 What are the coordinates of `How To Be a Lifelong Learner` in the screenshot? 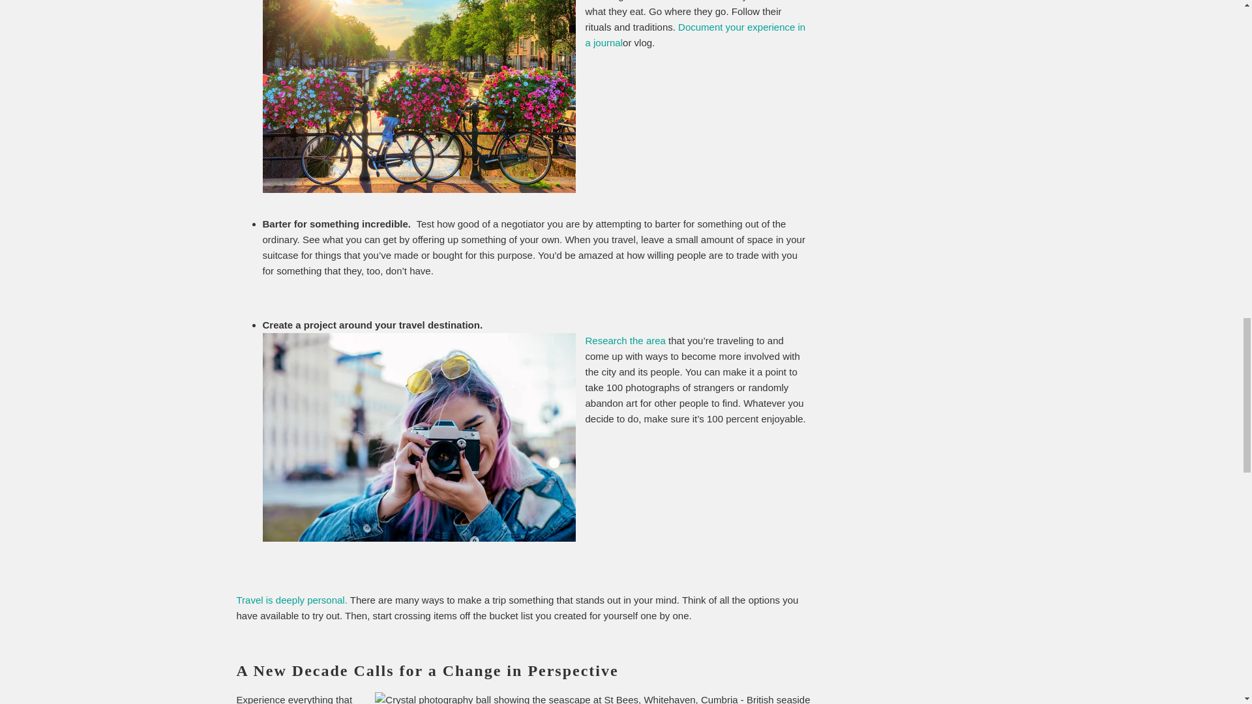 It's located at (626, 340).